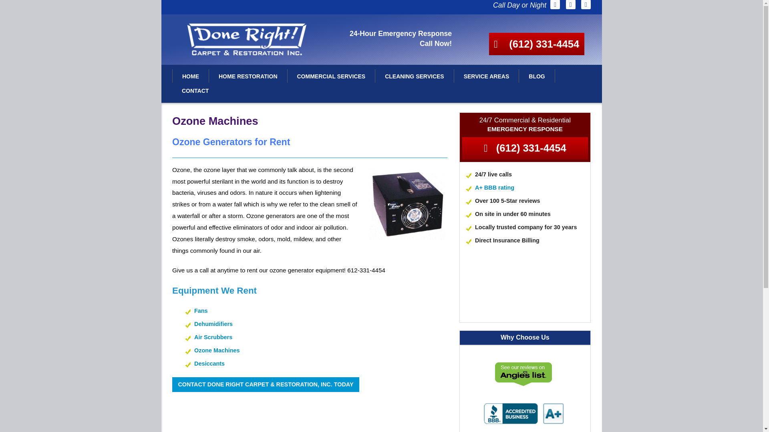  I want to click on CLEANING SERVICES, so click(414, 76).